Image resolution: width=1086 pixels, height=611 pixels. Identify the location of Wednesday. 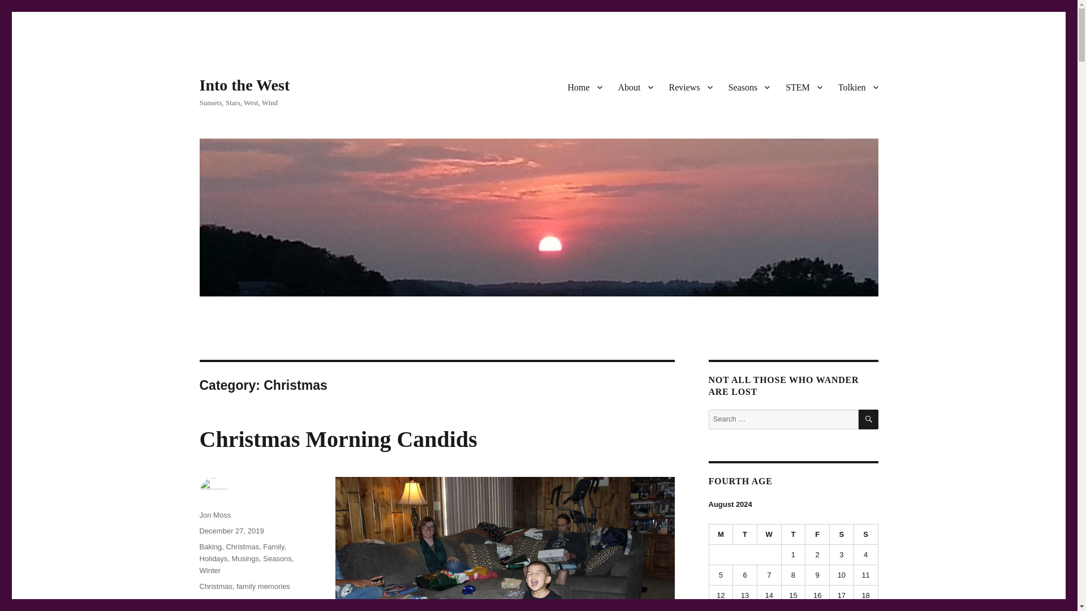
(769, 534).